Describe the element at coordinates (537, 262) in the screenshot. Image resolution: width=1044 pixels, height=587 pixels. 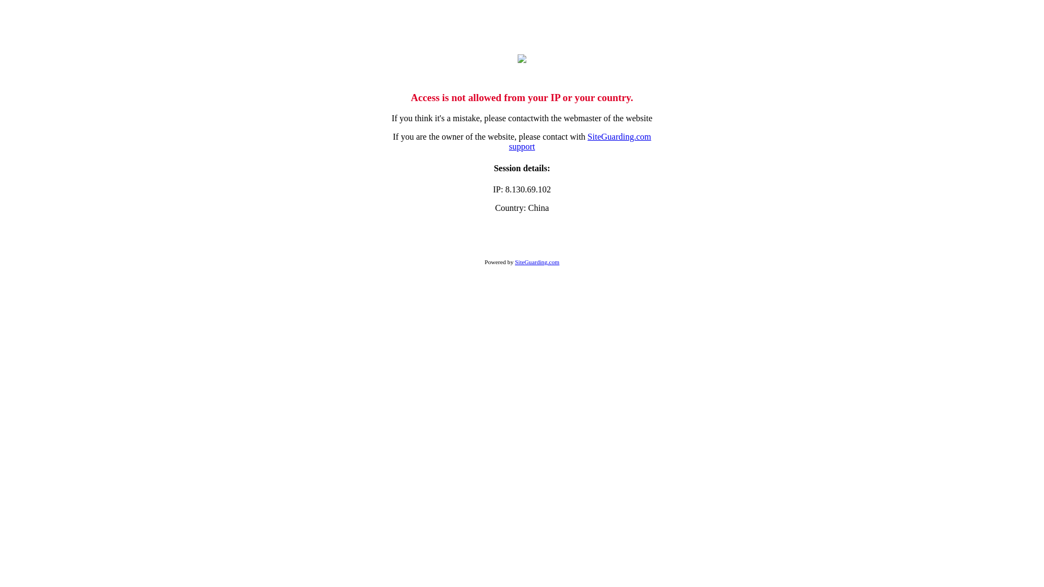
I see `SiteGuarding.com` at that location.